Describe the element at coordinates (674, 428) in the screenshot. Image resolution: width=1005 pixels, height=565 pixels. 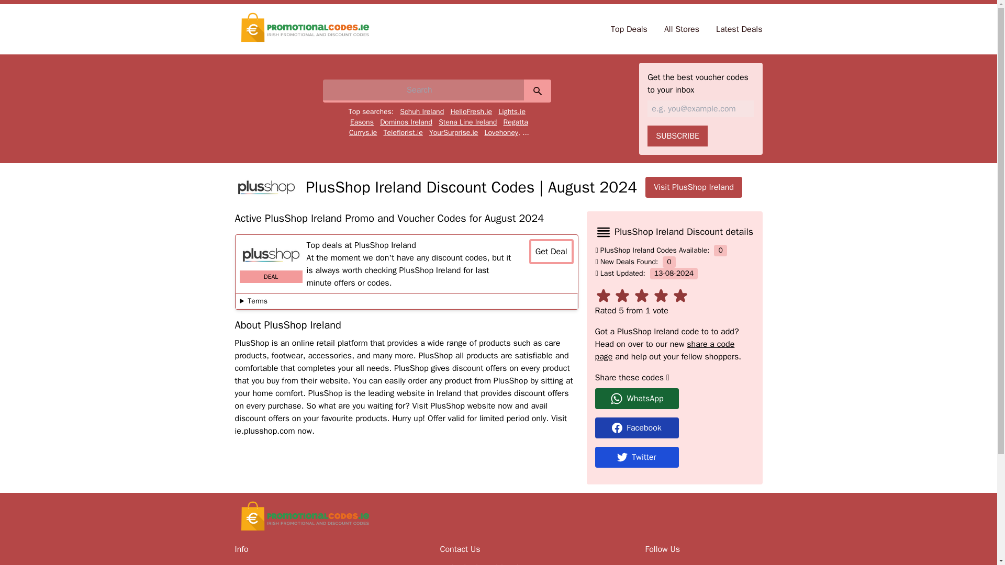
I see `Share on Facebook` at that location.